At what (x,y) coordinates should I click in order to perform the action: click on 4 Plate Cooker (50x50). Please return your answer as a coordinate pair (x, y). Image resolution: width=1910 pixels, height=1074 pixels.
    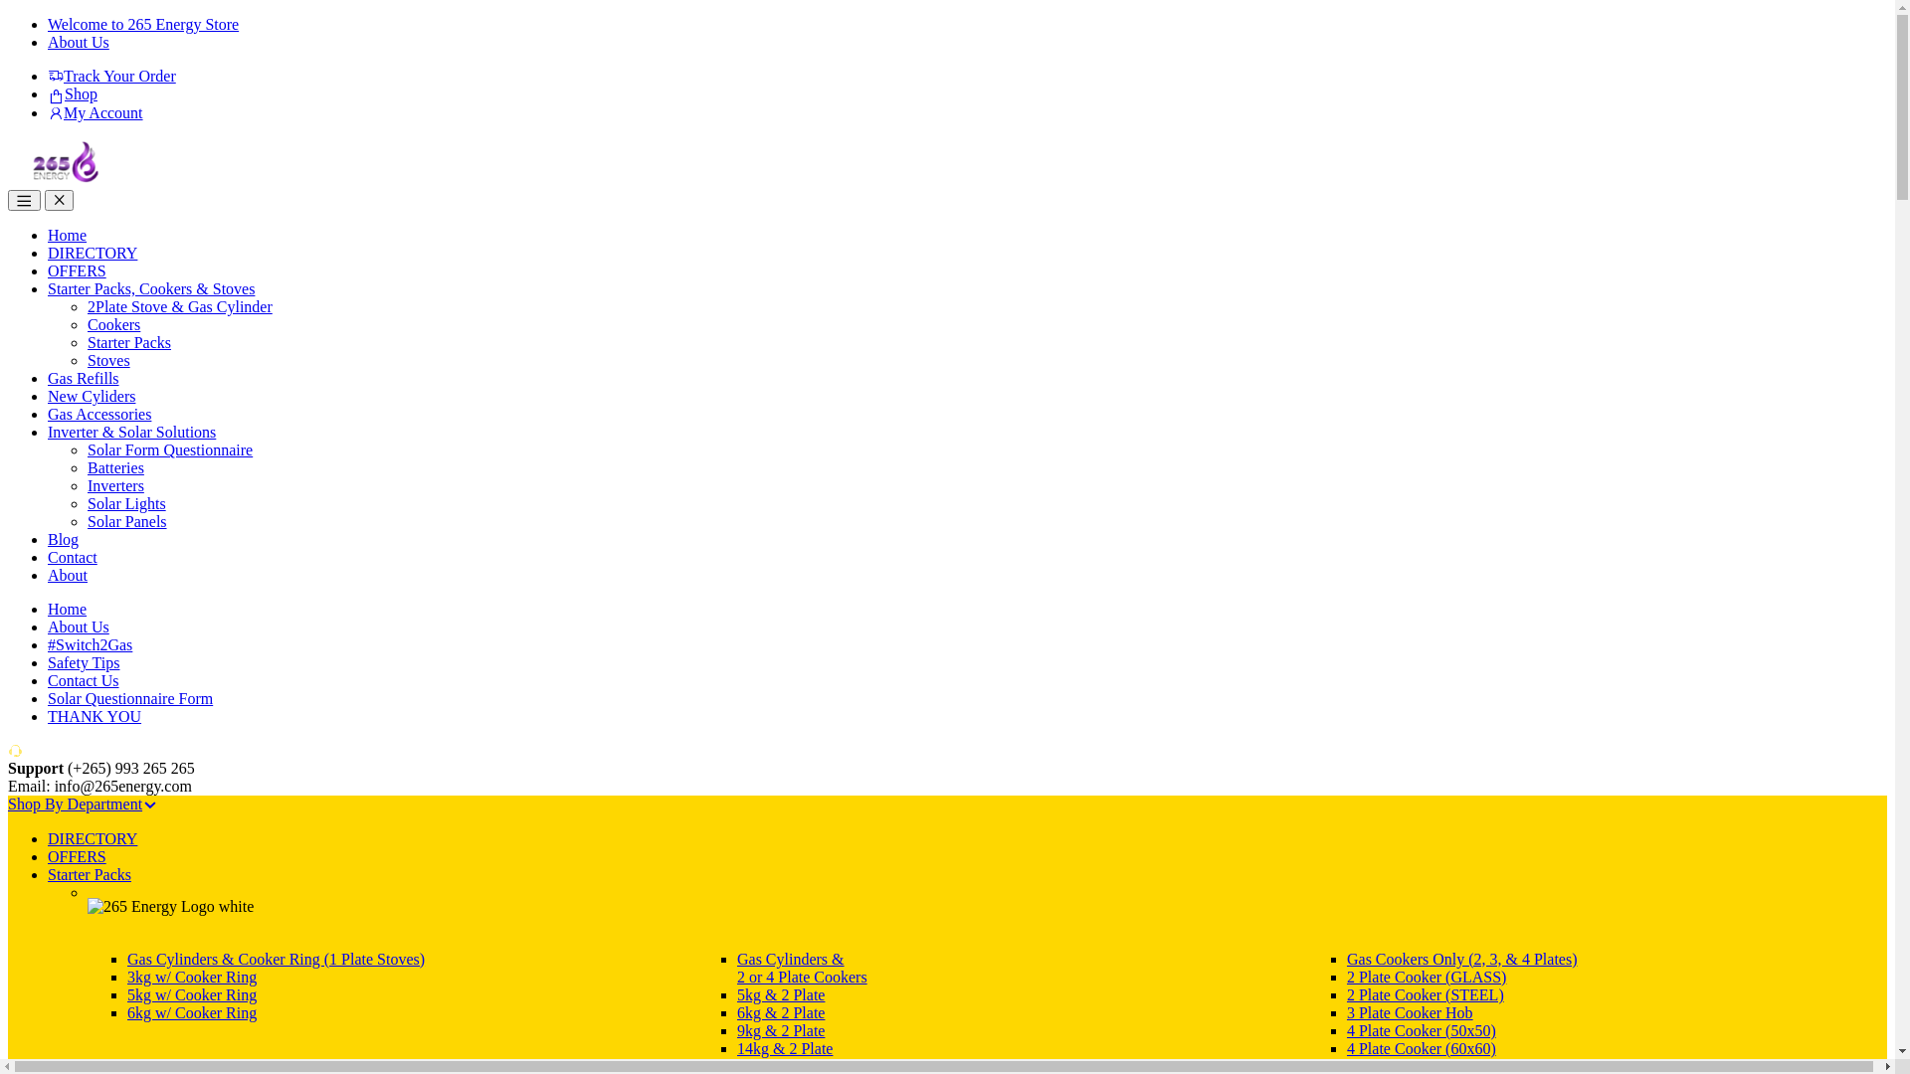
    Looking at the image, I should click on (1422, 1030).